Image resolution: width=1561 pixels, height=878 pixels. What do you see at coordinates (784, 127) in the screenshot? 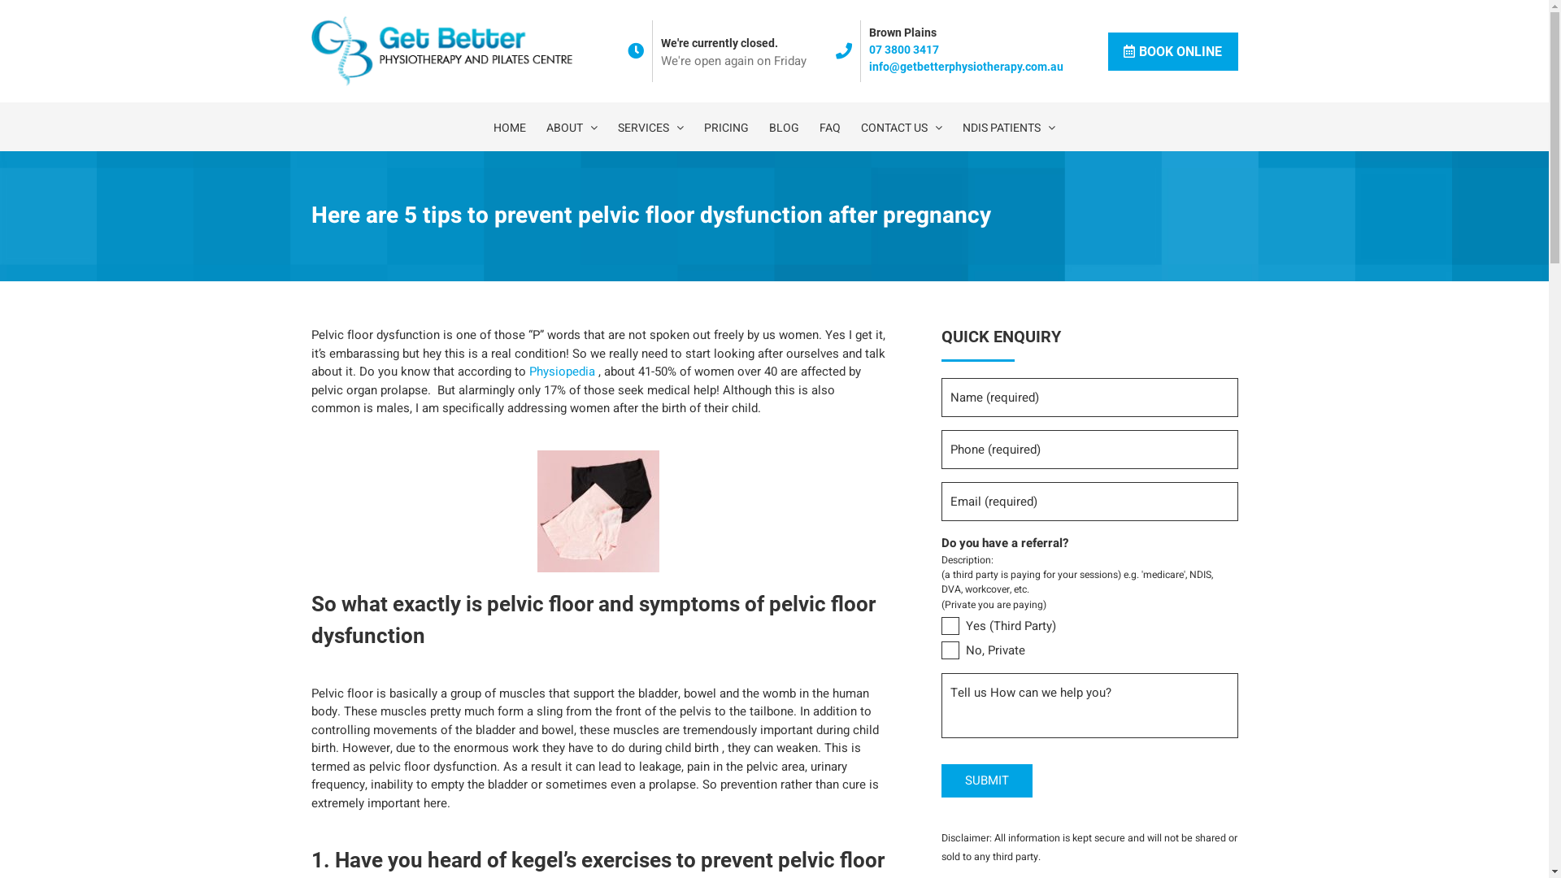
I see `BLOG` at bounding box center [784, 127].